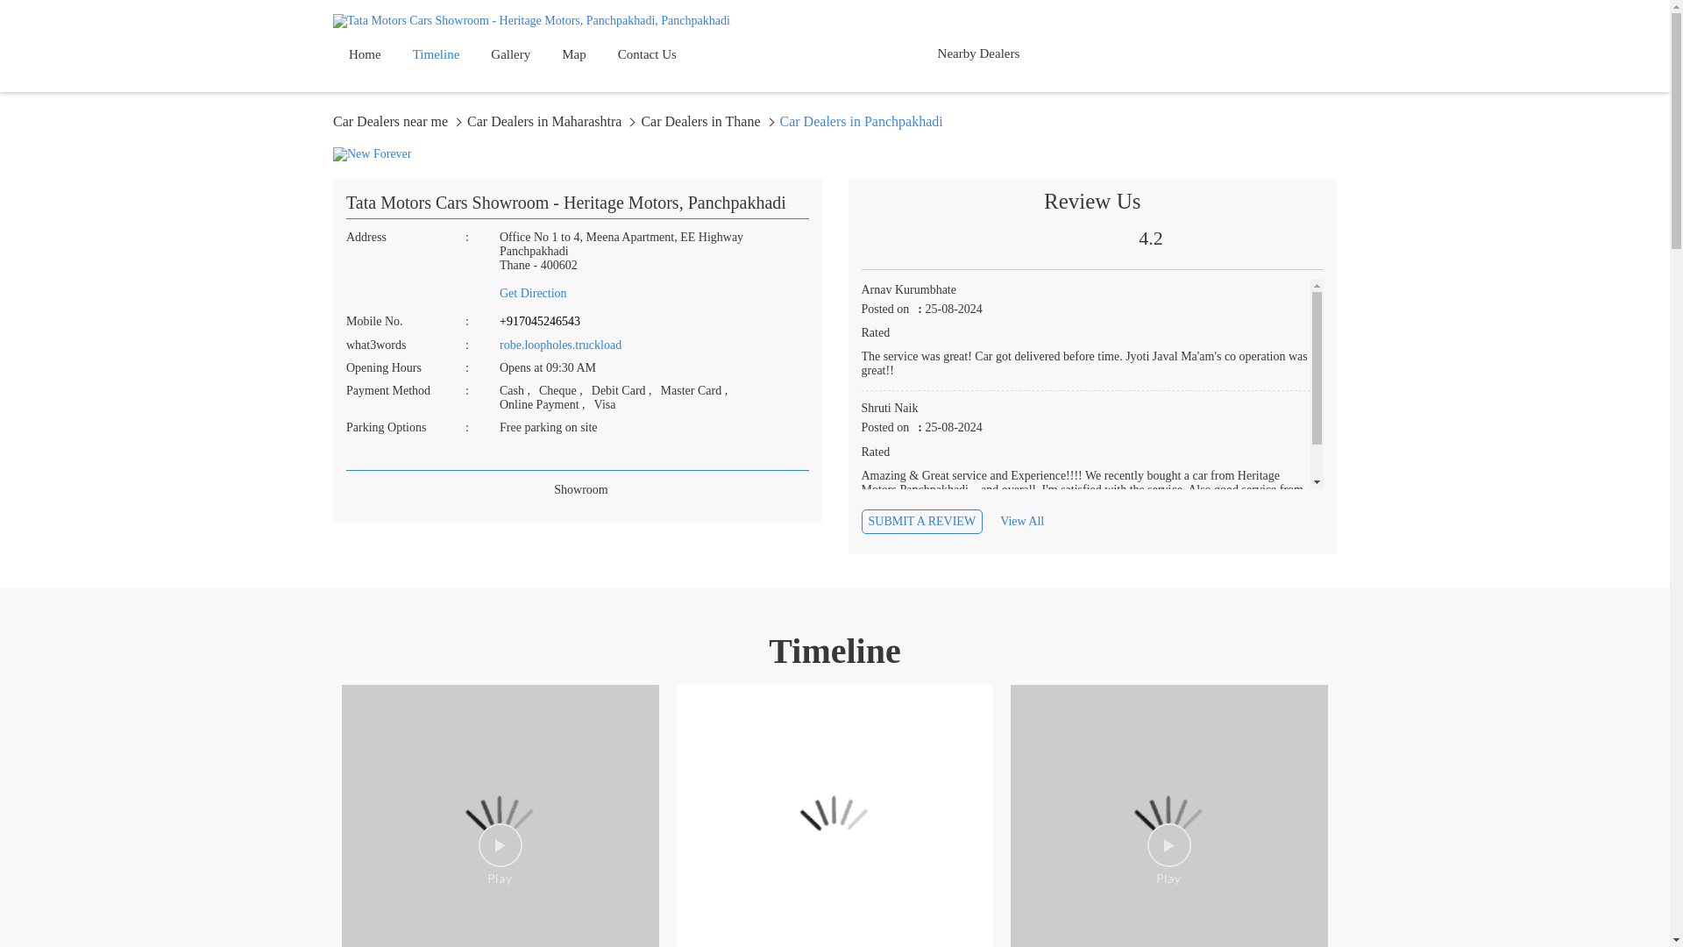 The width and height of the screenshot is (1683, 947). Describe the element at coordinates (1034, 521) in the screenshot. I see `View all reviews on our Google Plus page` at that location.